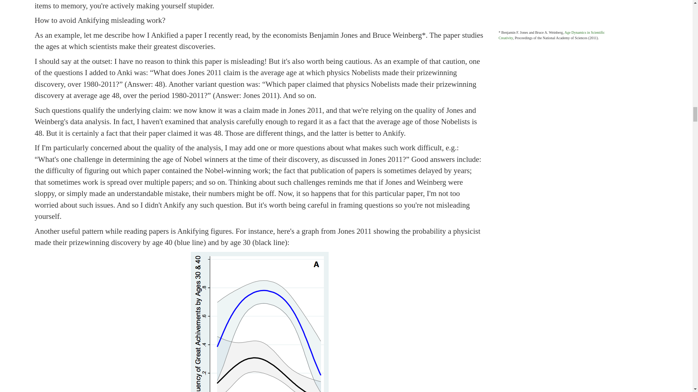  What do you see at coordinates (552, 35) in the screenshot?
I see `Age Dynamics in Scientific Creativity` at bounding box center [552, 35].